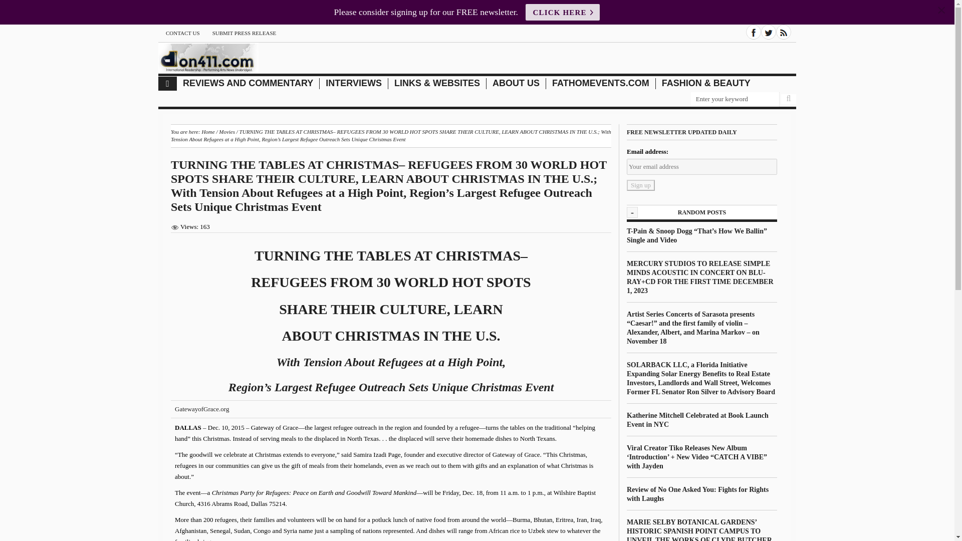  Describe the element at coordinates (516, 83) in the screenshot. I see `ABOUT US` at that location.